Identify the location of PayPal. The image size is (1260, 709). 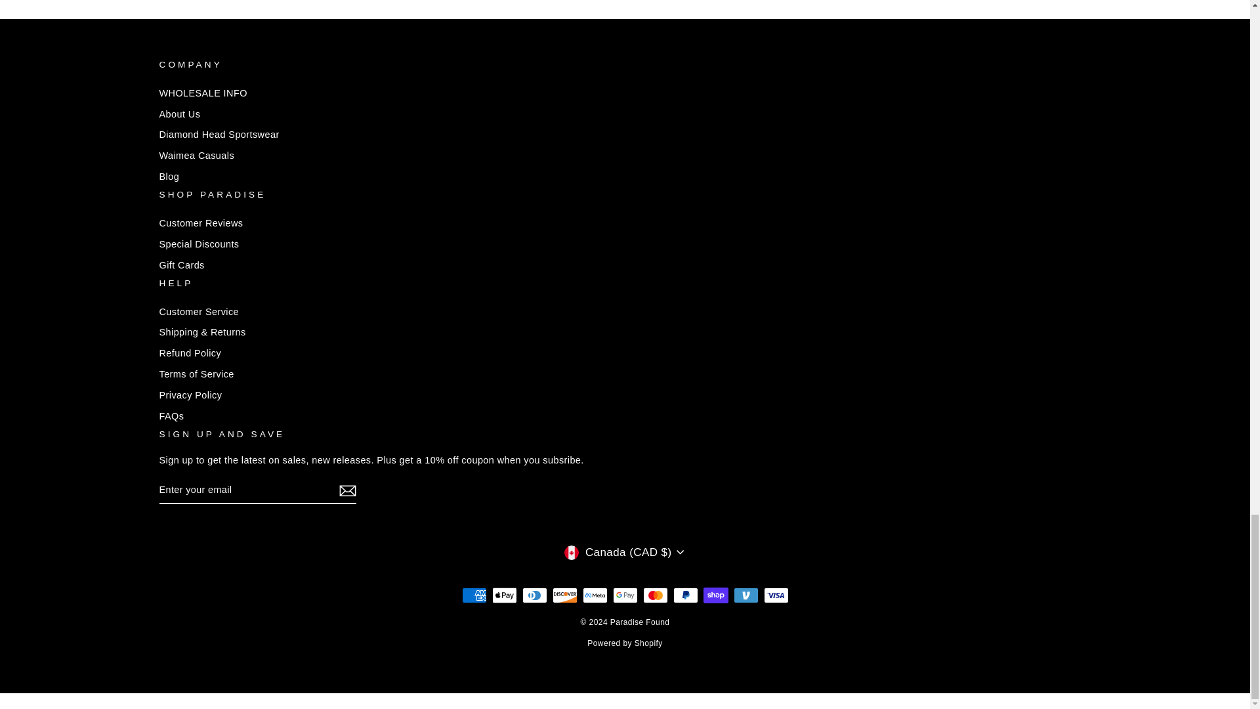
(685, 595).